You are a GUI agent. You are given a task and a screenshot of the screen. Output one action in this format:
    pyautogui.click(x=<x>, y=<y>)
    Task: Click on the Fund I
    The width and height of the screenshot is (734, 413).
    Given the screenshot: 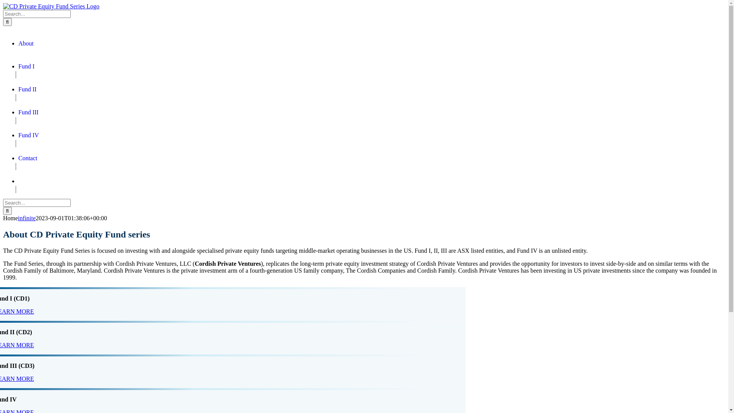 What is the action you would take?
    pyautogui.click(x=26, y=67)
    